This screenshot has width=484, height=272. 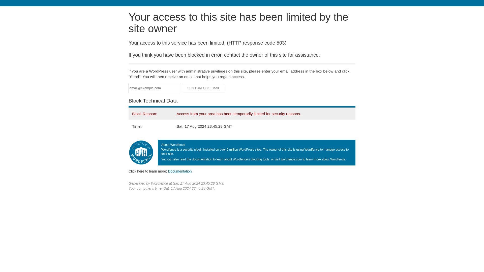 What do you see at coordinates (204, 88) in the screenshot?
I see `Send Unlock Email` at bounding box center [204, 88].